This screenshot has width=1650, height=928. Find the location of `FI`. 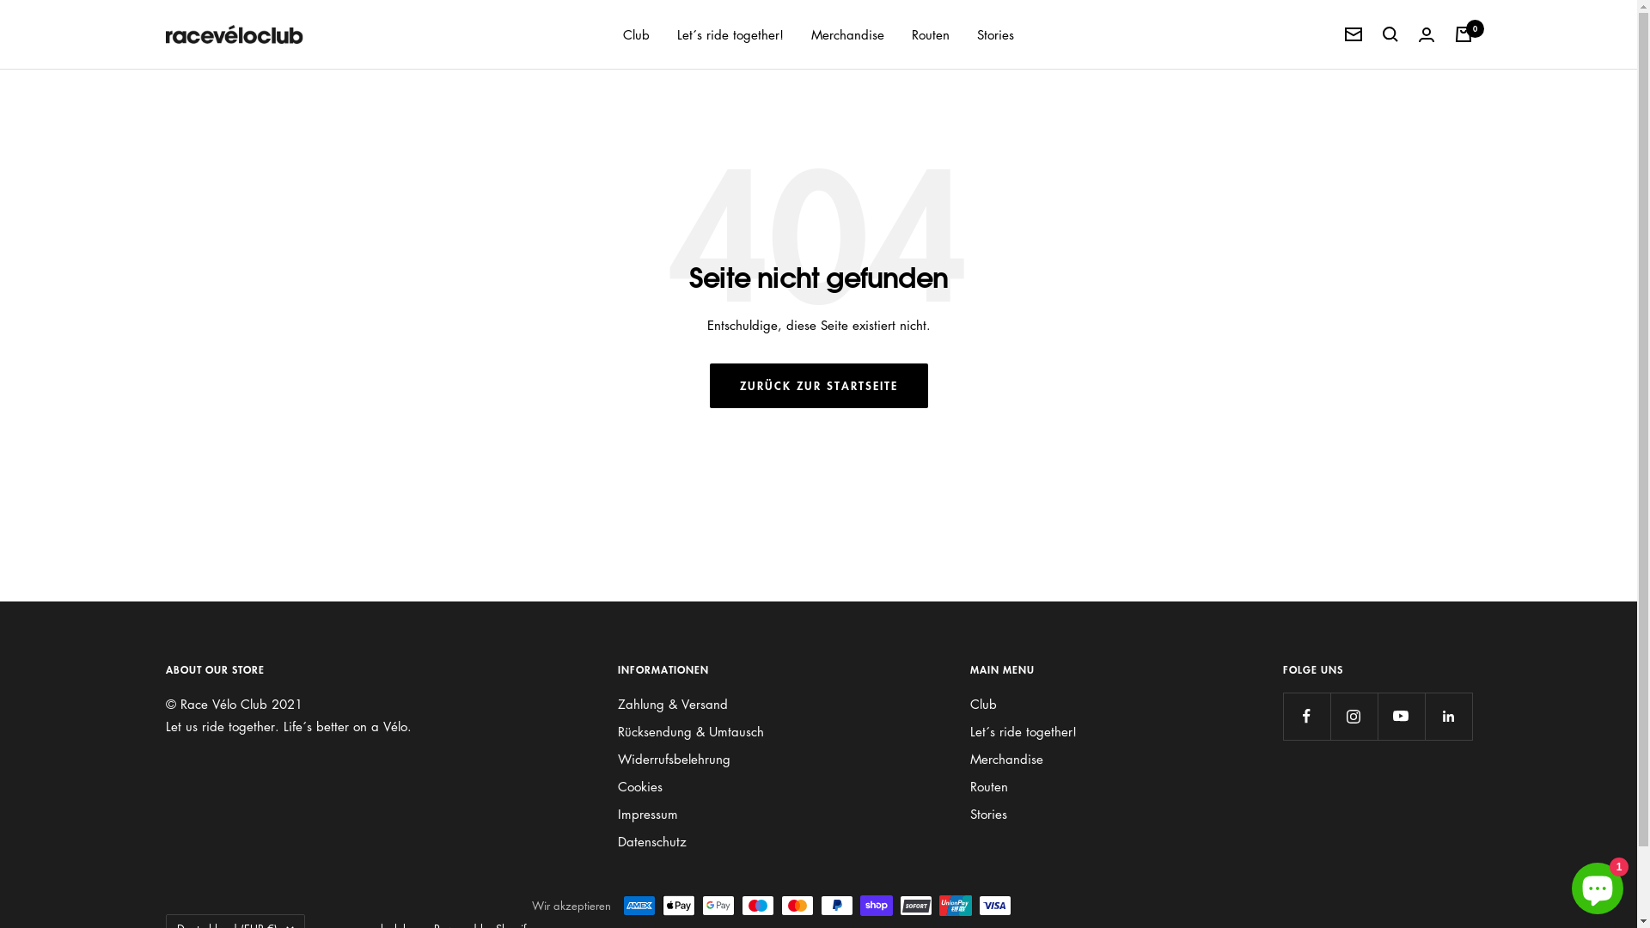

FI is located at coordinates (241, 681).